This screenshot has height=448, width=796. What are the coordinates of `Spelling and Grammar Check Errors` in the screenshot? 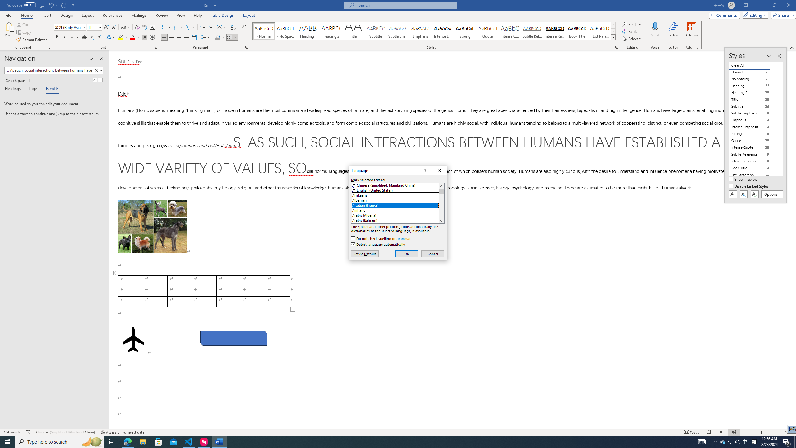 It's located at (219, 442).